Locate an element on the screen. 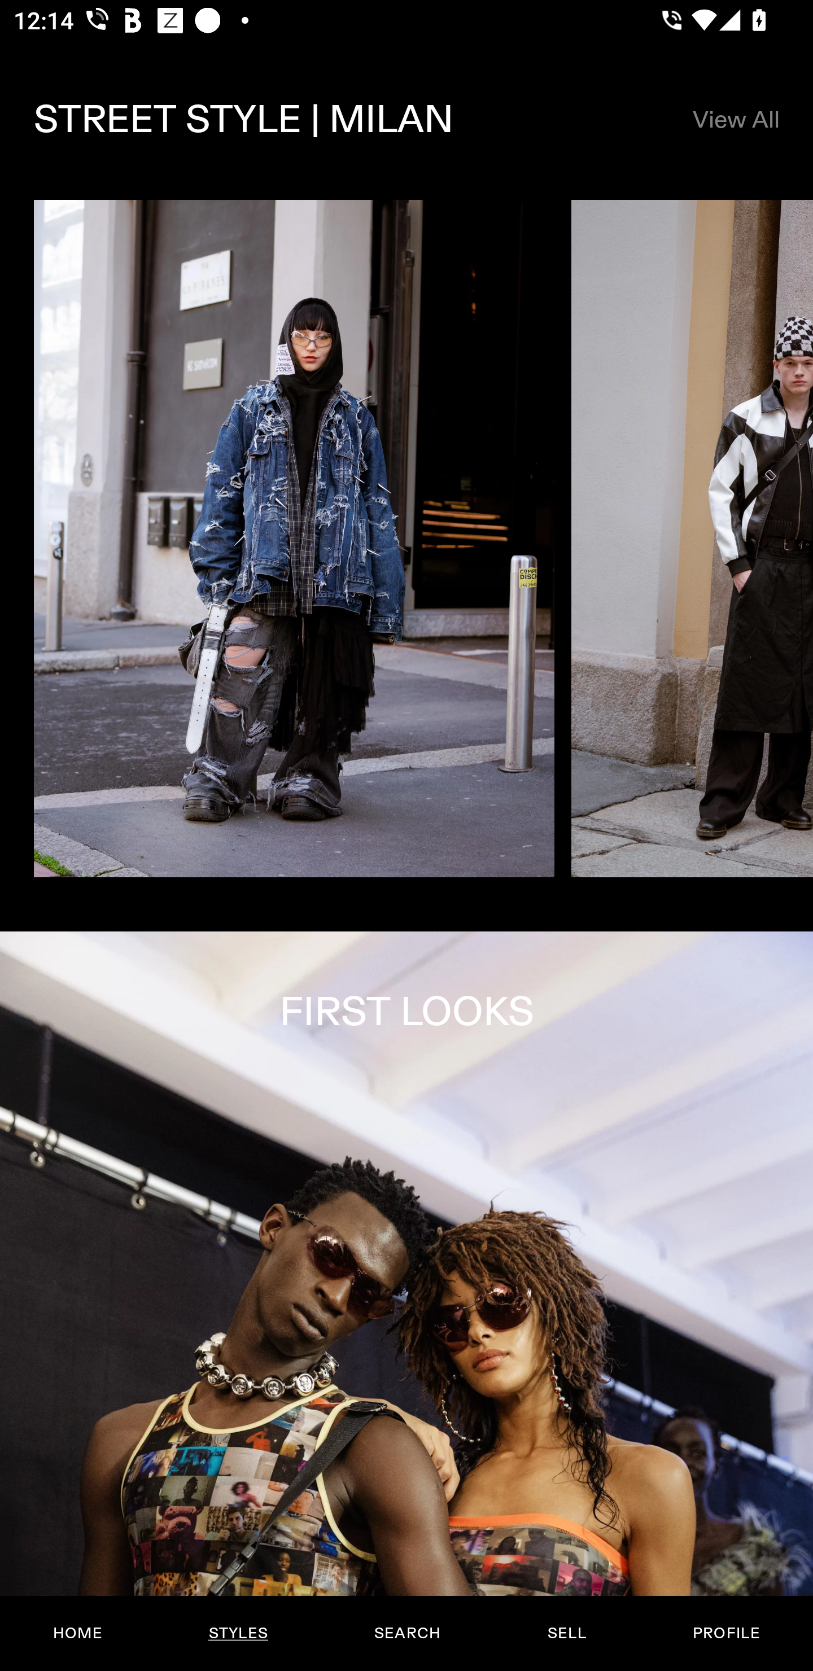 This screenshot has height=1671, width=813. PROFILE is located at coordinates (726, 1633).